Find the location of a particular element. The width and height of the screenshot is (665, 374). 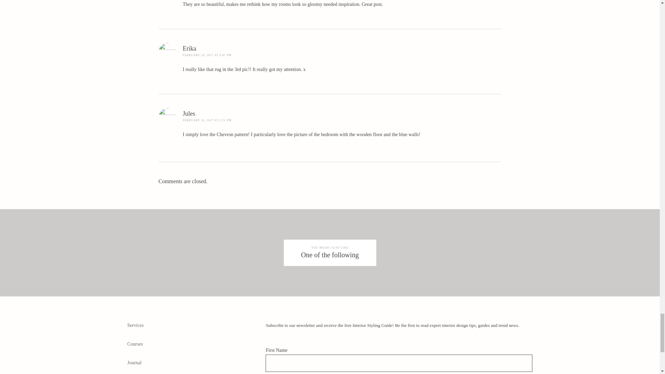

FEBRUARY 16, 2017 AT 6:47 PM is located at coordinates (207, 55).